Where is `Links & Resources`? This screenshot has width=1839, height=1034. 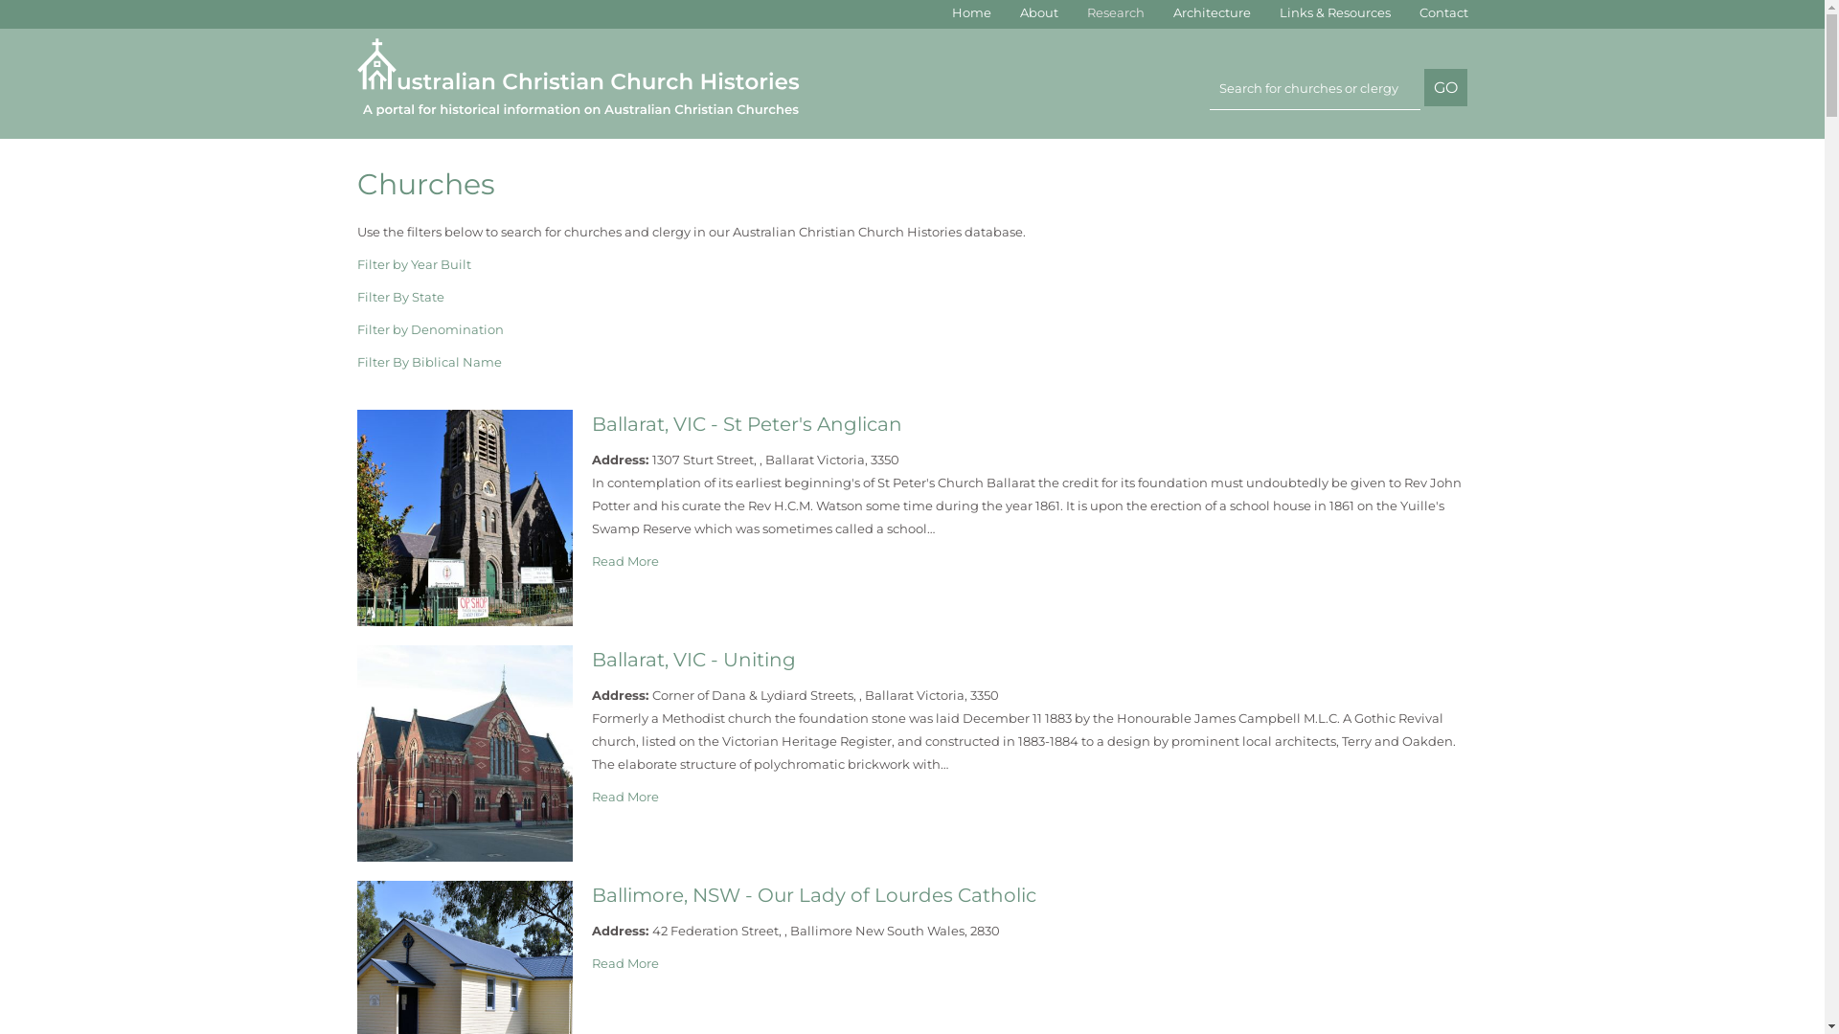 Links & Resources is located at coordinates (1335, 12).